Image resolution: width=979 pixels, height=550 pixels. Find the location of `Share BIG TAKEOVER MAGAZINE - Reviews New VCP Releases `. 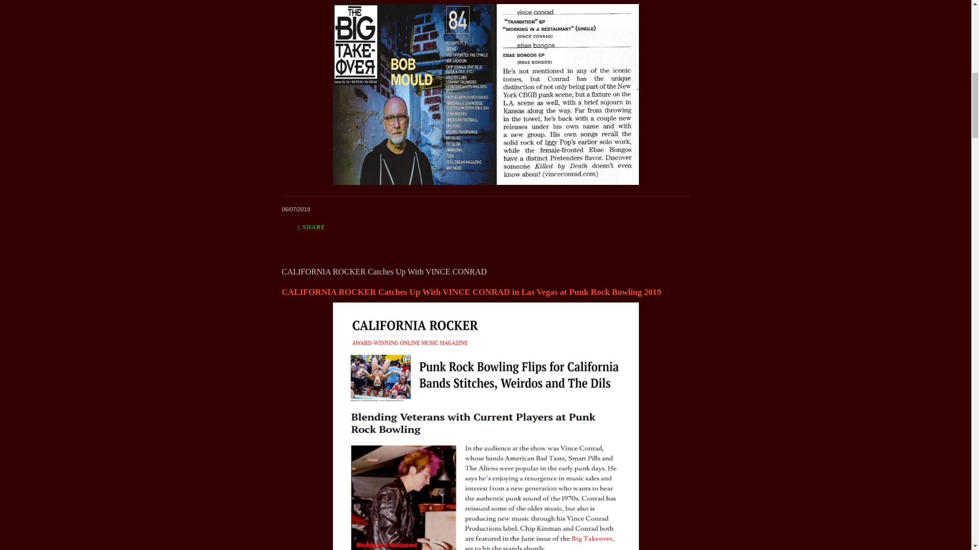

Share BIG TAKEOVER MAGAZINE - Reviews New VCP Releases  is located at coordinates (311, 227).